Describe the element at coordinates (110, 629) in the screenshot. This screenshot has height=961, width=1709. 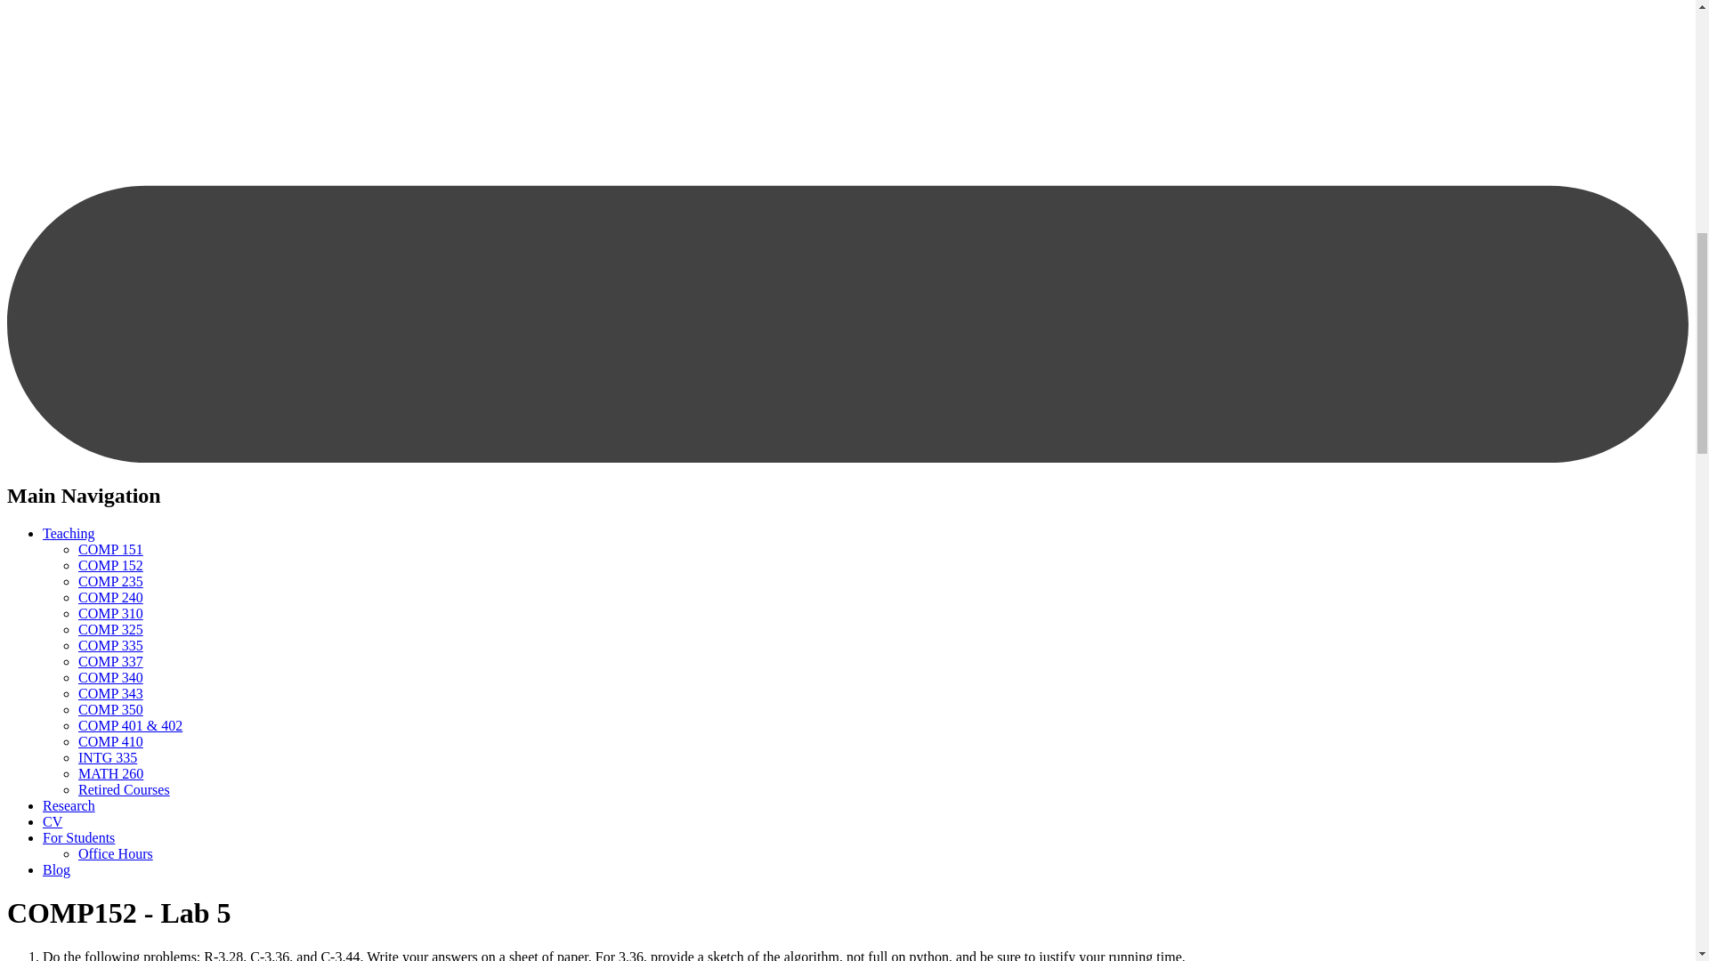
I see `COMP 325` at that location.